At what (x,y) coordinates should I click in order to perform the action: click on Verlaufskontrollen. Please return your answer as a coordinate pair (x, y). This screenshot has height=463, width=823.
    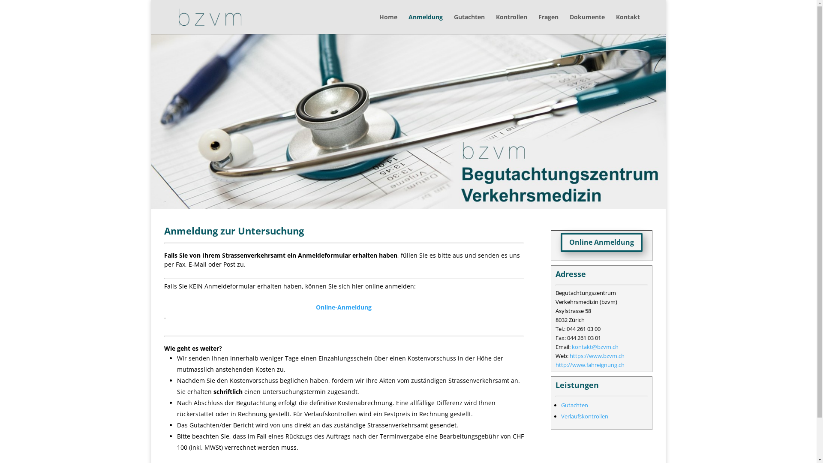
    Looking at the image, I should click on (584, 416).